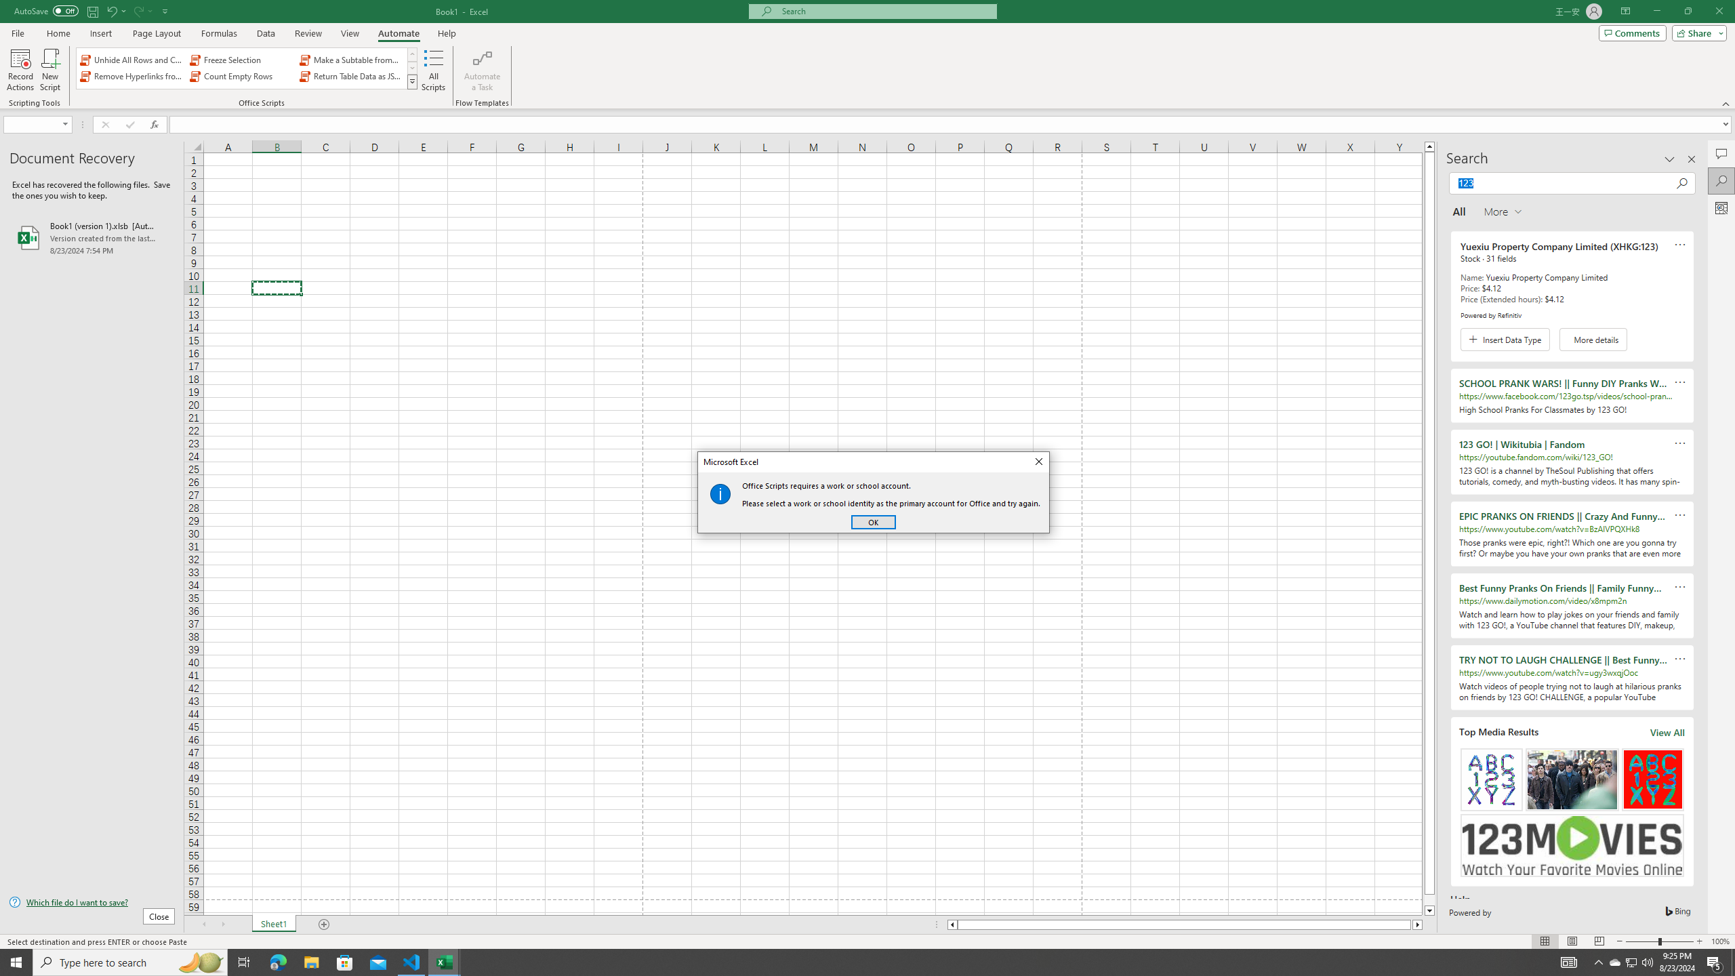  What do you see at coordinates (244, 962) in the screenshot?
I see `Task View` at bounding box center [244, 962].